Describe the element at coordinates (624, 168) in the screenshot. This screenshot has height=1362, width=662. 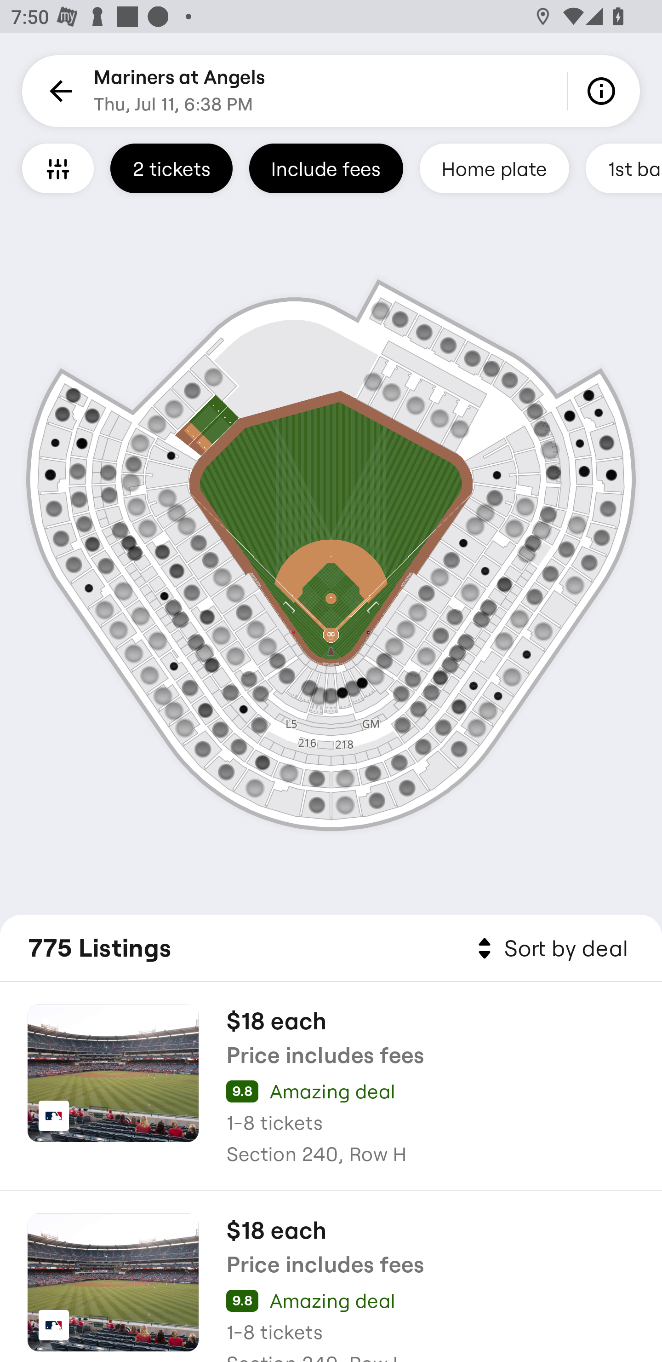
I see `1st baseline` at that location.